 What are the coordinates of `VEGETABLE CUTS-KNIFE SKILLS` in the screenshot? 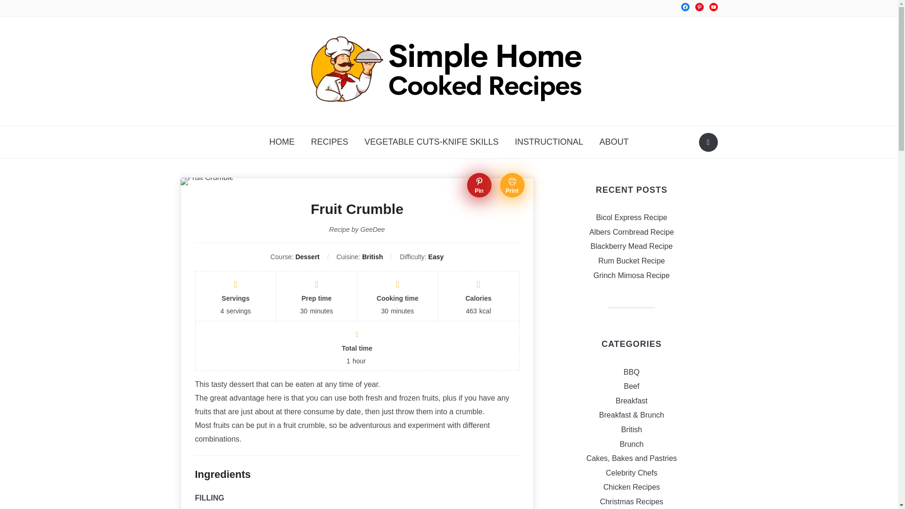 It's located at (432, 142).